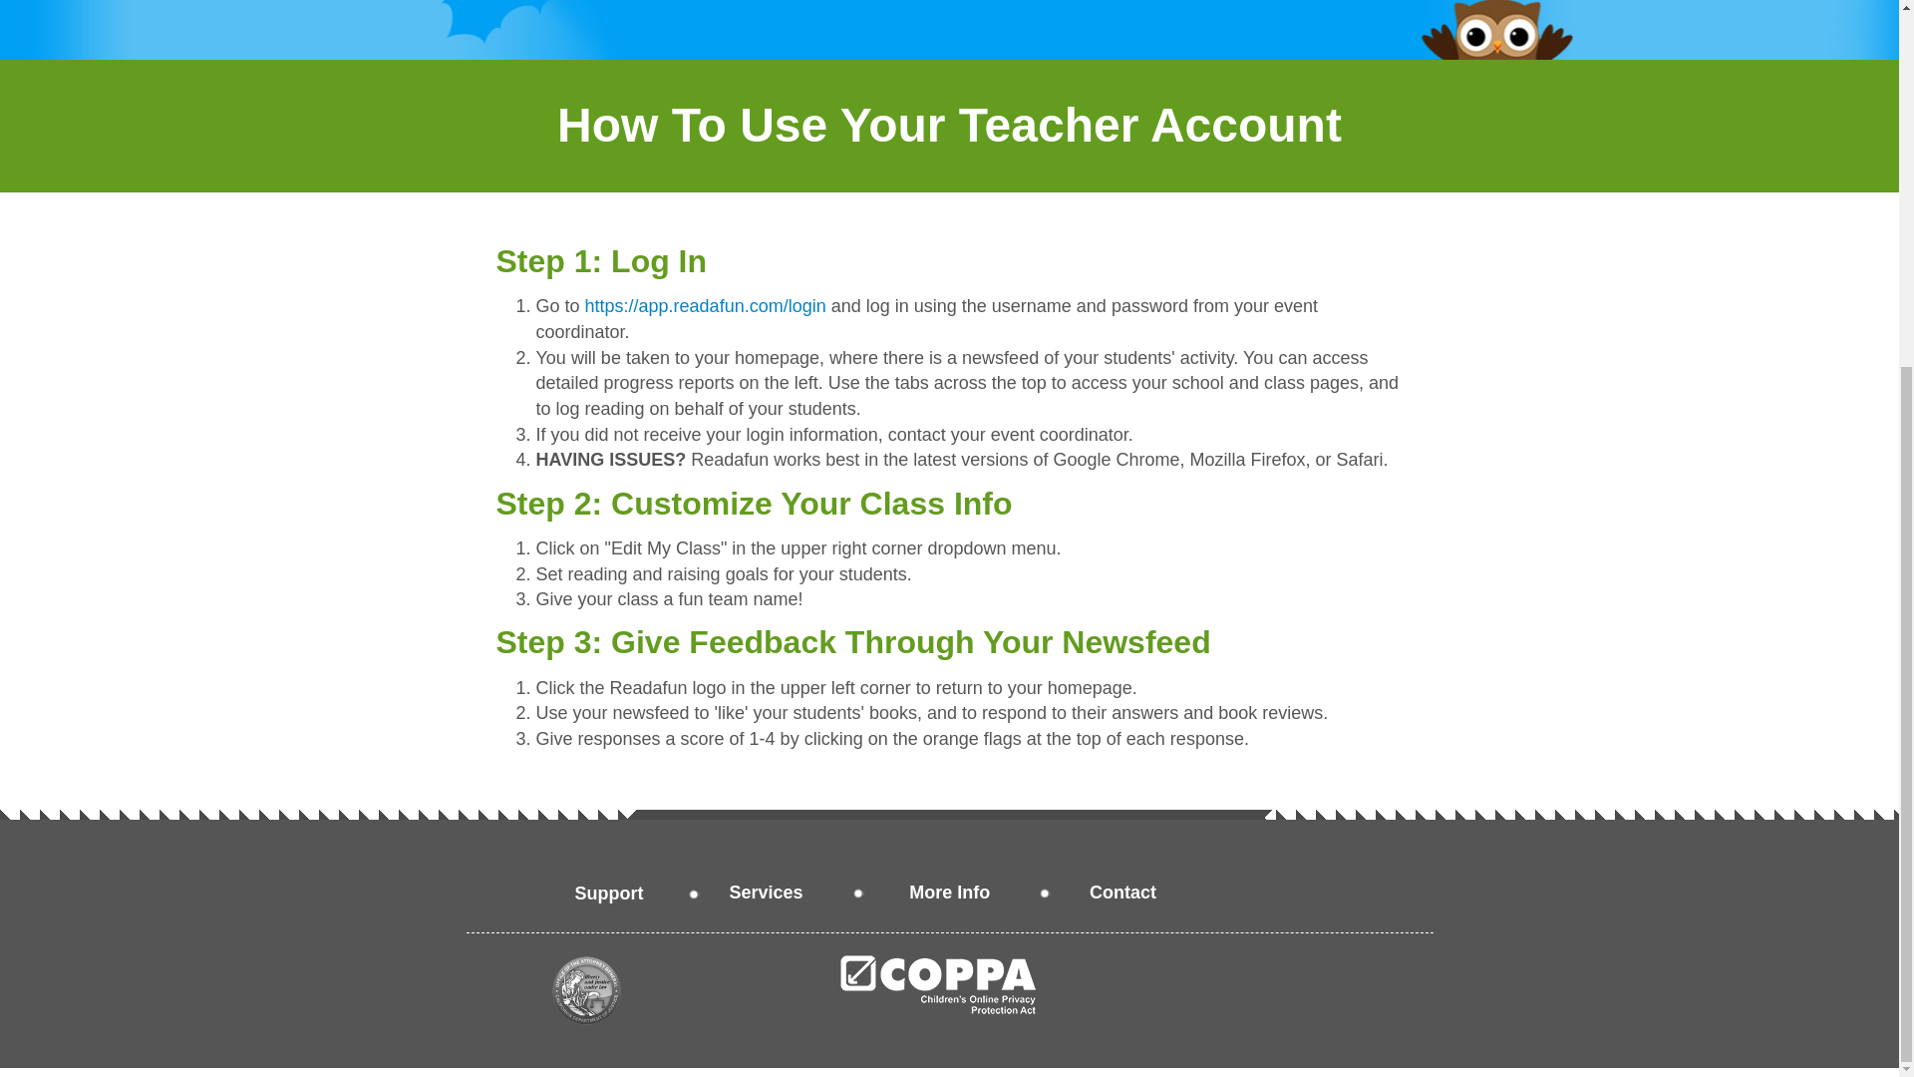  What do you see at coordinates (1122, 890) in the screenshot?
I see `Contact` at bounding box center [1122, 890].